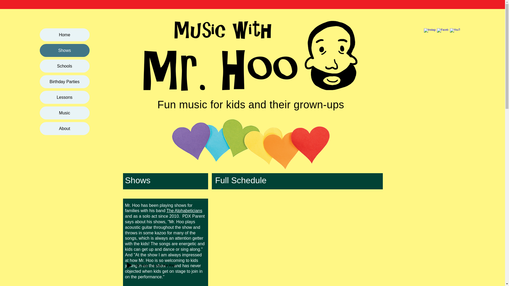  I want to click on Shows, so click(64, 50).